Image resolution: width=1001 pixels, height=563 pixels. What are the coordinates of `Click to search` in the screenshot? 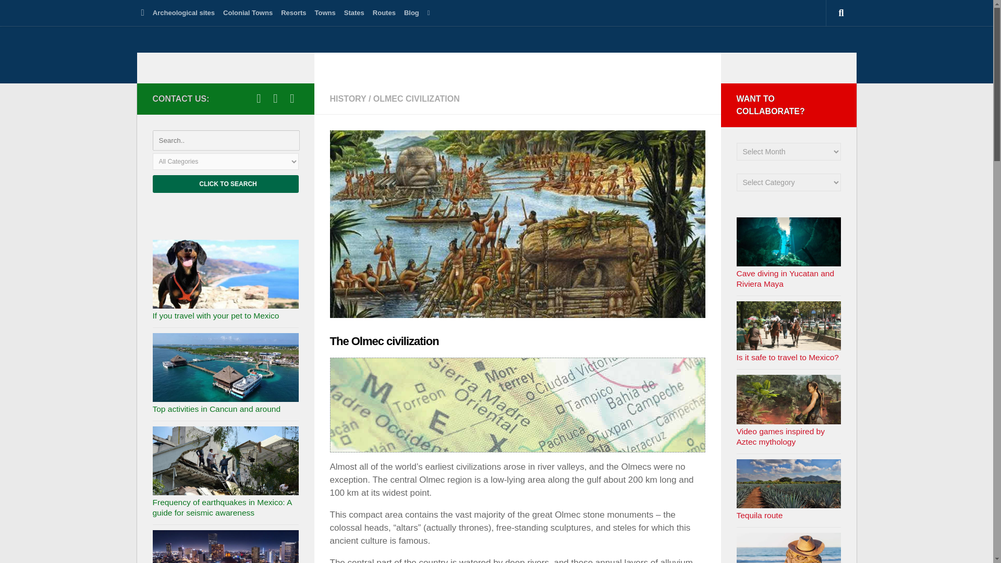 It's located at (225, 183).